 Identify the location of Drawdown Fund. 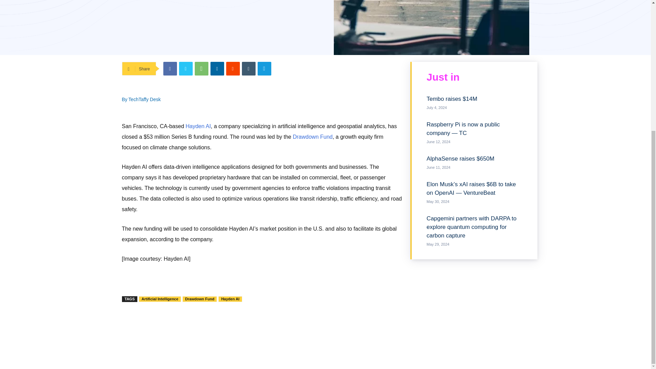
(200, 299).